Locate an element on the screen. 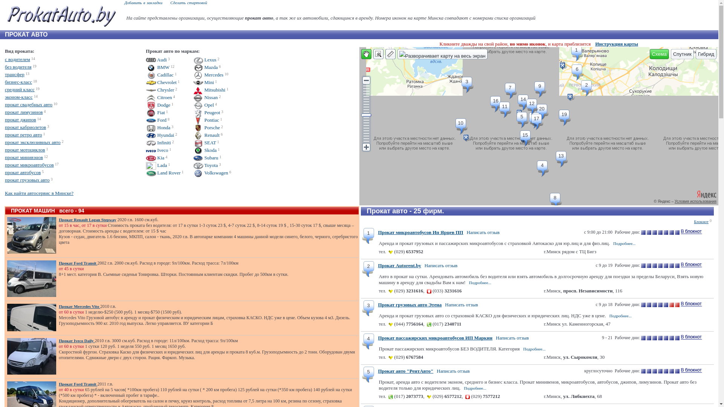 This screenshot has width=724, height=407. 5 is located at coordinates (368, 371).